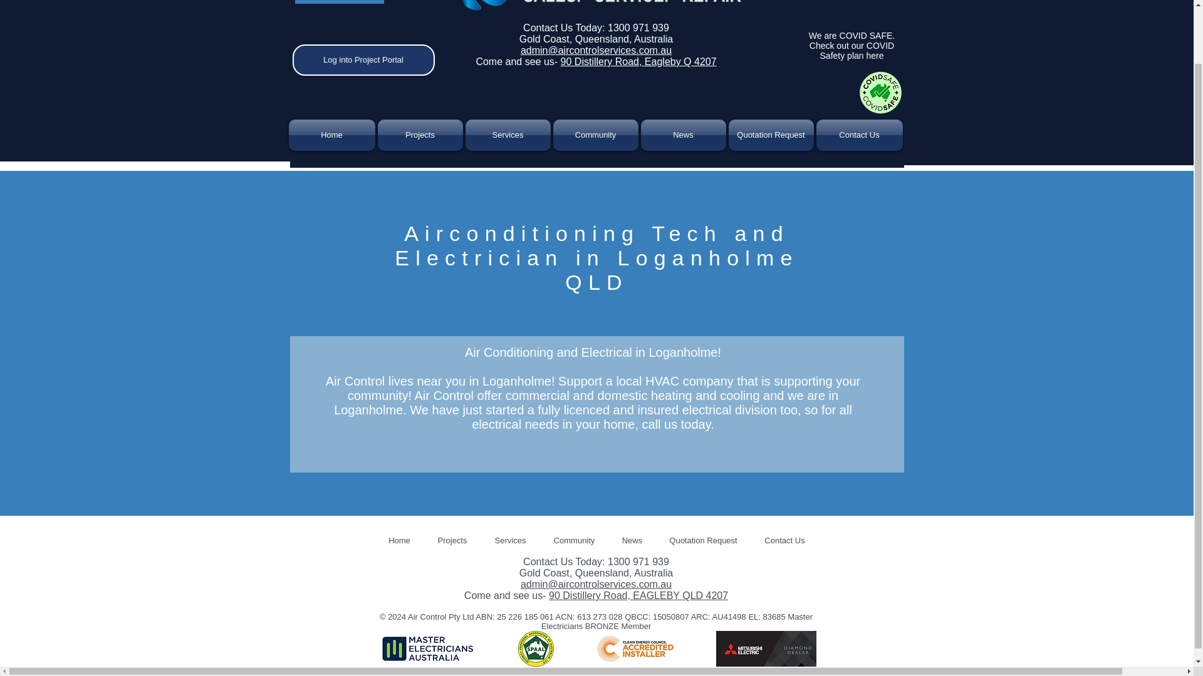 The height and width of the screenshot is (676, 1203). What do you see at coordinates (858, 135) in the screenshot?
I see `Contact Us` at bounding box center [858, 135].